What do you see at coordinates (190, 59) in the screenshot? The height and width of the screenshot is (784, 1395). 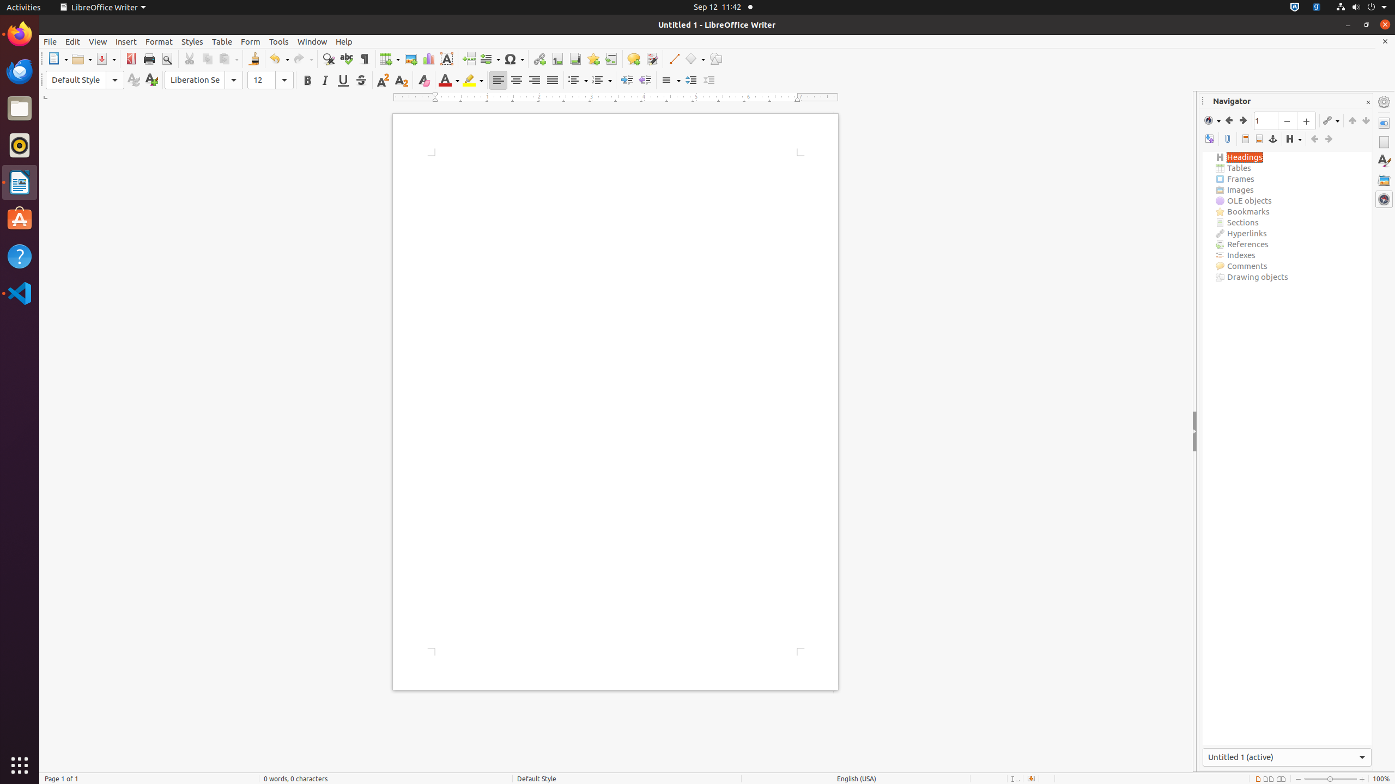 I see `Cut` at bounding box center [190, 59].